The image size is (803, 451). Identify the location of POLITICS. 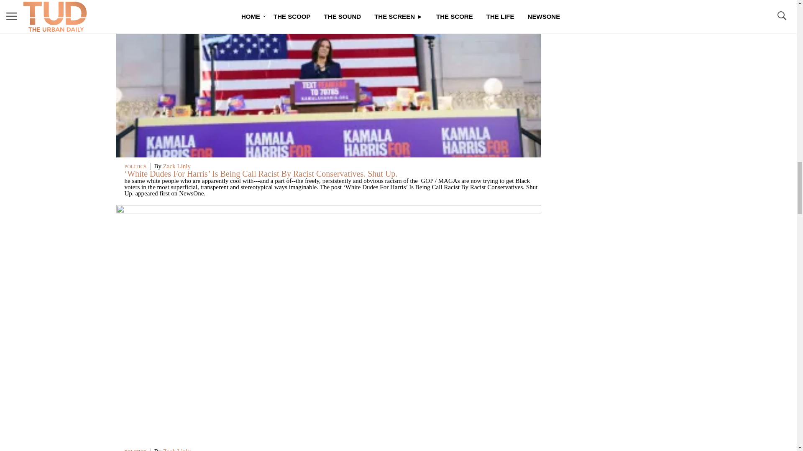
(136, 167).